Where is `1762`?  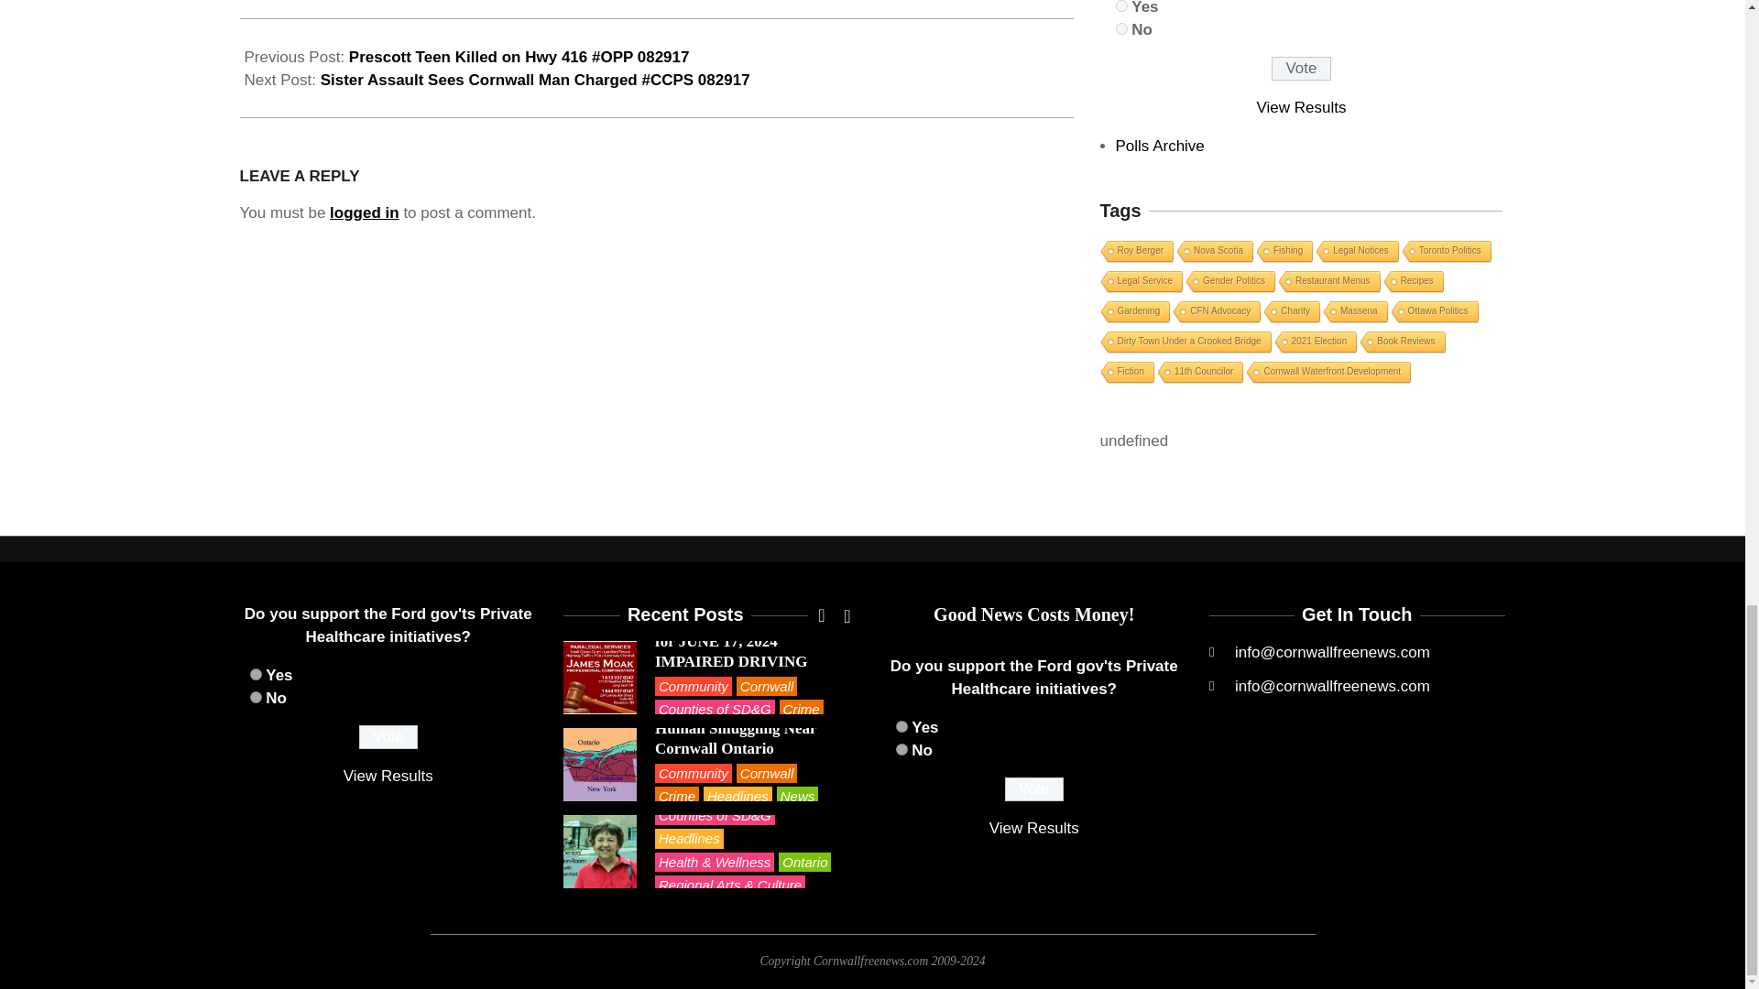
1762 is located at coordinates (1121, 5).